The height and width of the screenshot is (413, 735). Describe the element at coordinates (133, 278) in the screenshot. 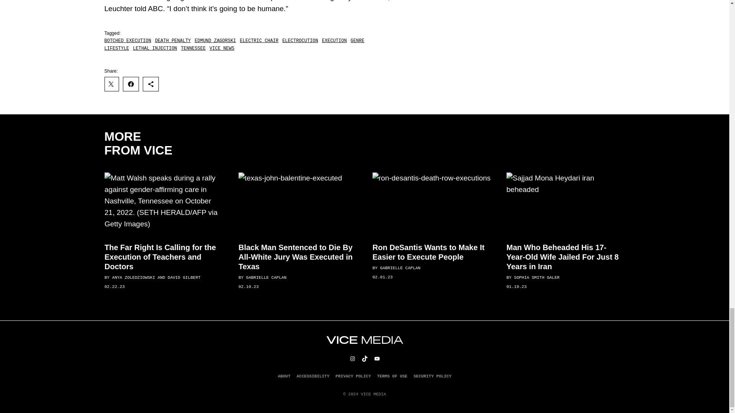

I see `Posts by Anya Zoledziowski` at that location.